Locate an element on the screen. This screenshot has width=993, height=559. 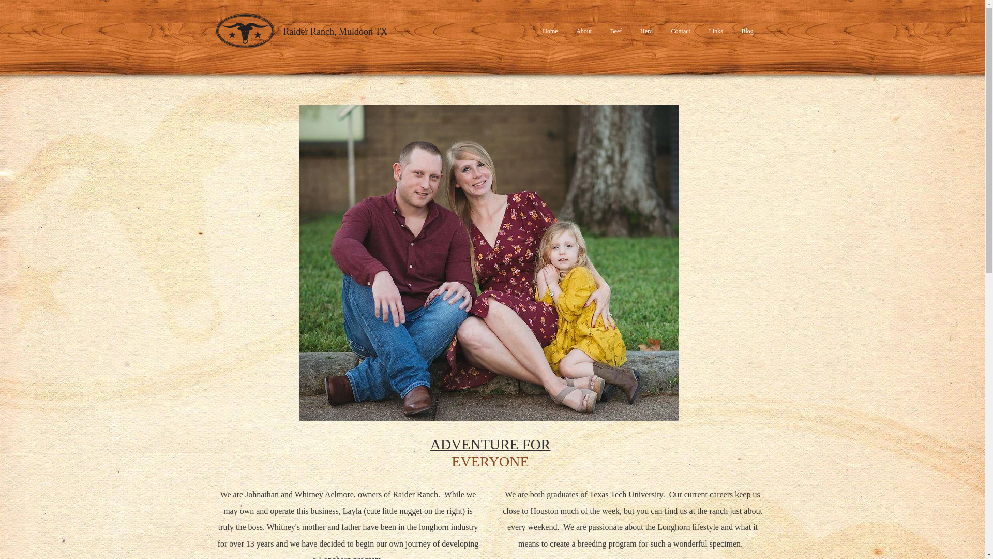
Links is located at coordinates (716, 31).